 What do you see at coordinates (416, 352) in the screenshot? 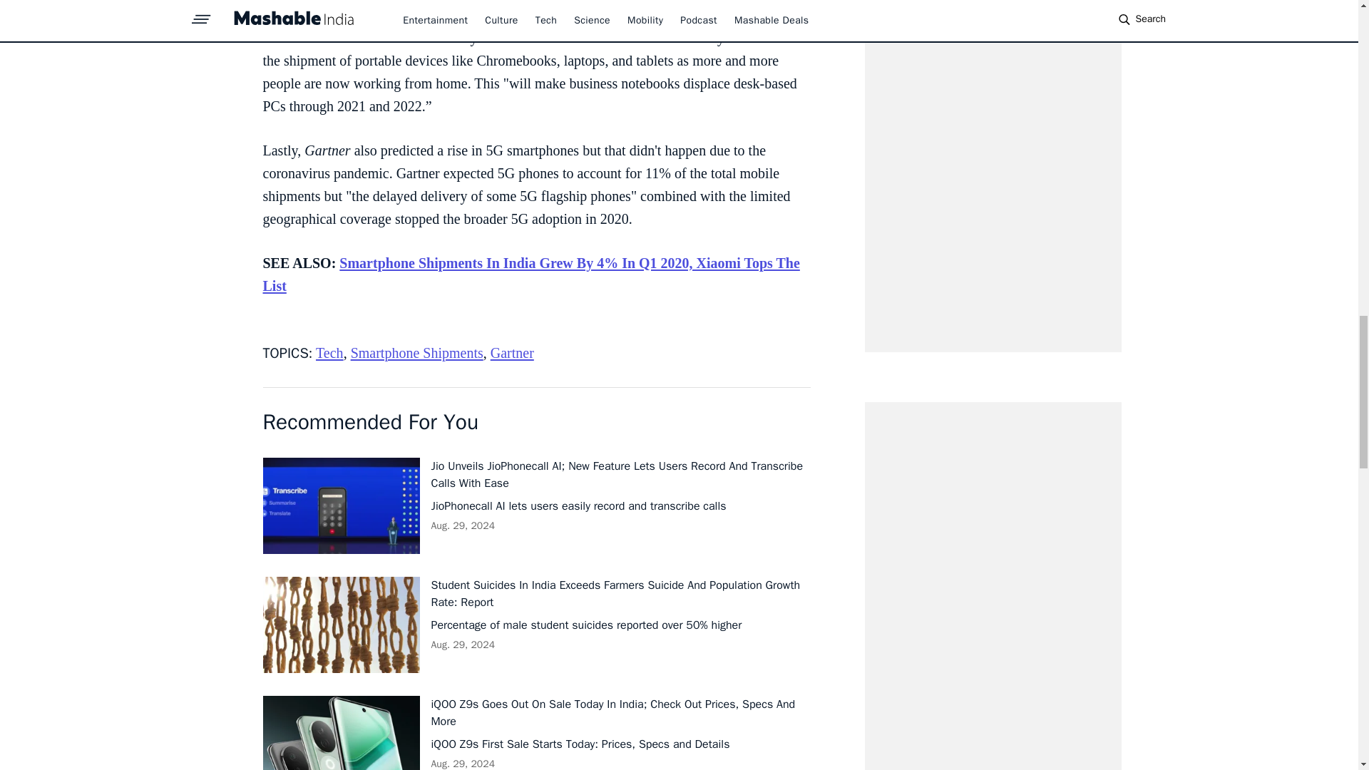
I see `Smartphone Shipments` at bounding box center [416, 352].